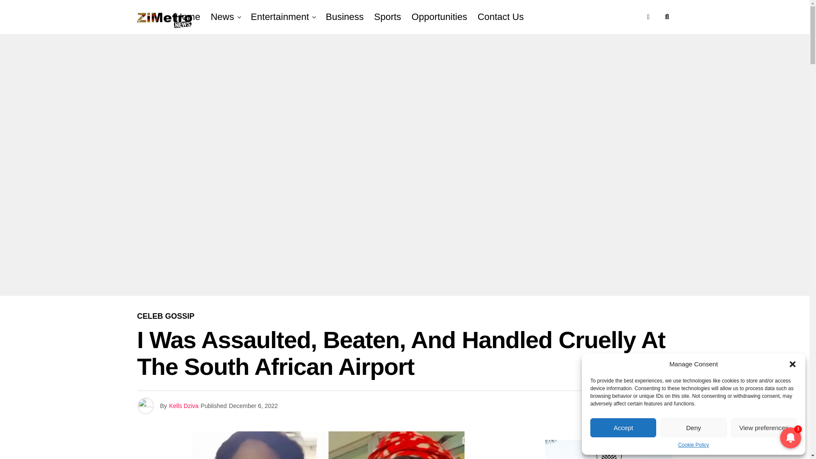 Image resolution: width=816 pixels, height=459 pixels. Describe the element at coordinates (165, 316) in the screenshot. I see `CELEB GOSSIP` at that location.